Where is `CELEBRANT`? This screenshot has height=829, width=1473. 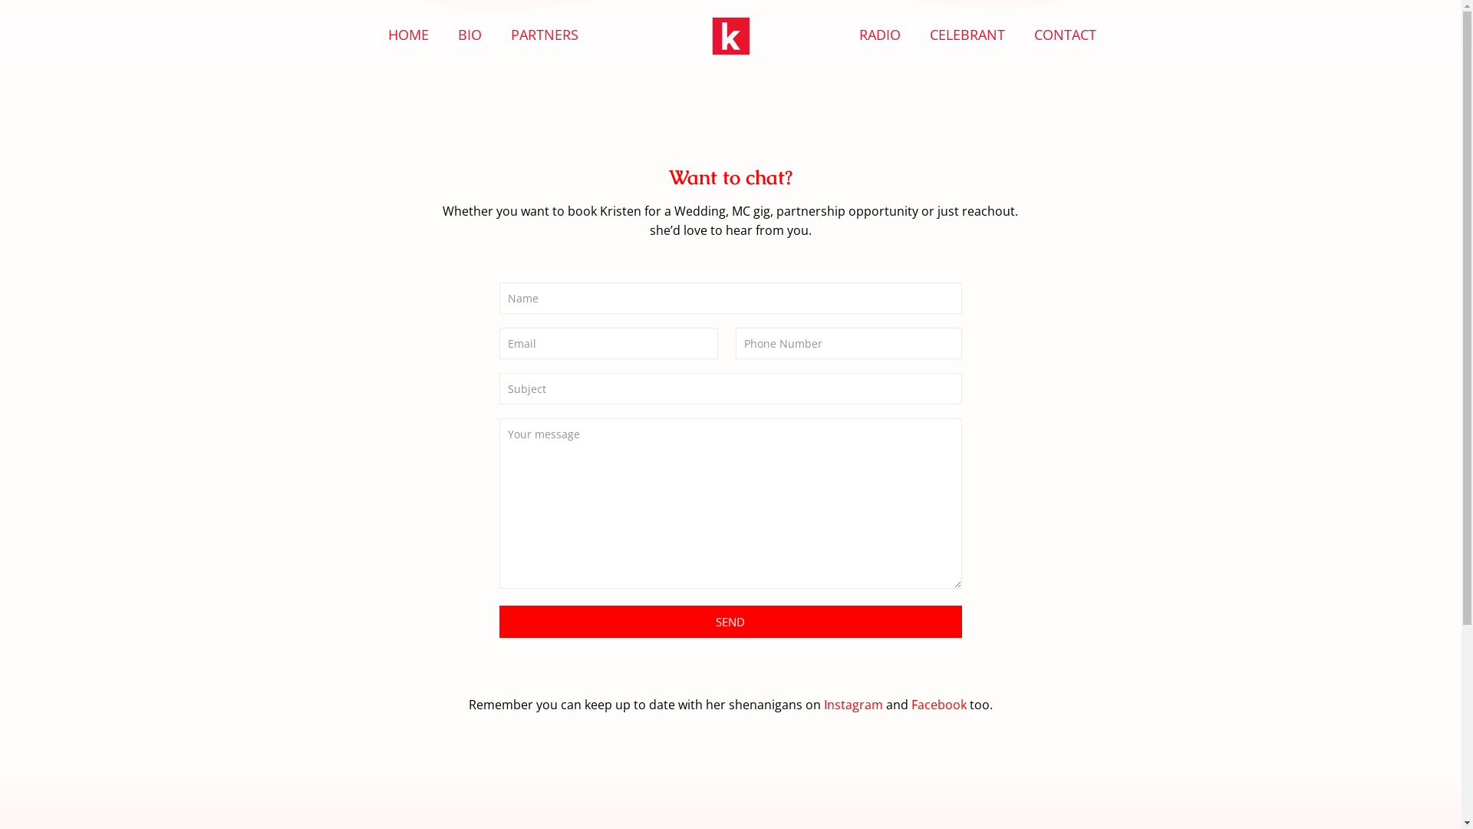
CELEBRANT is located at coordinates (967, 35).